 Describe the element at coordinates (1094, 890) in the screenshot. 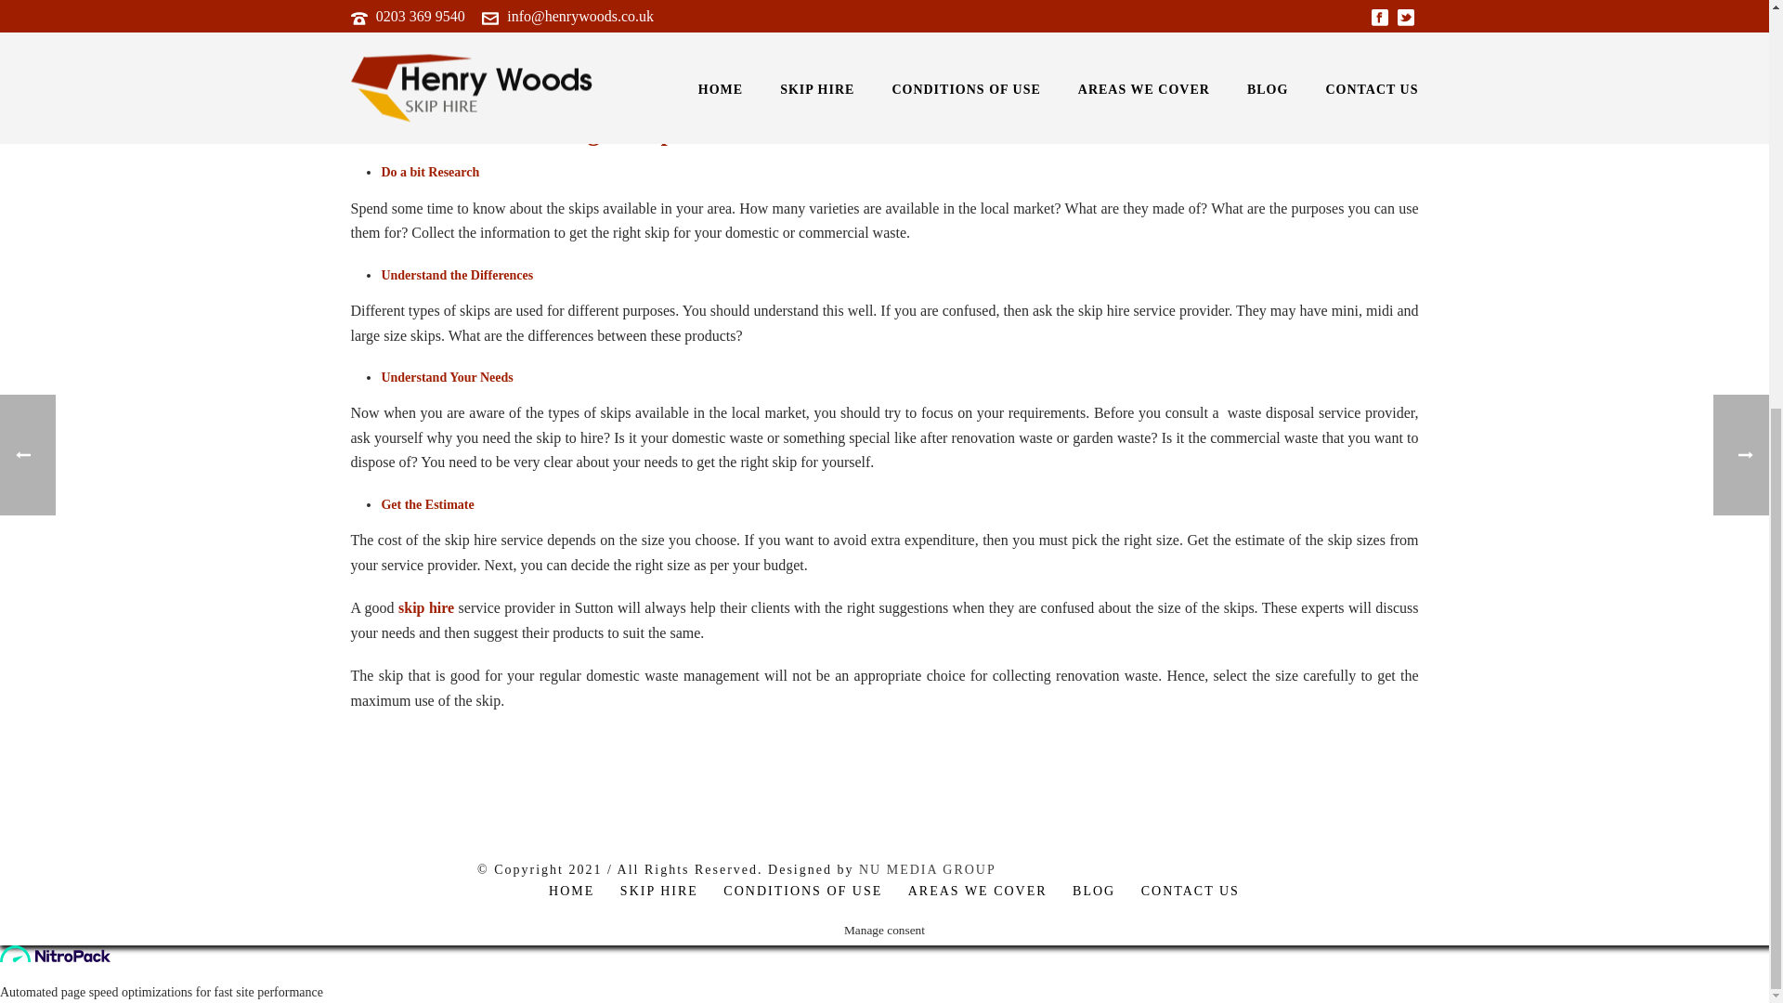

I see `BLOG` at that location.